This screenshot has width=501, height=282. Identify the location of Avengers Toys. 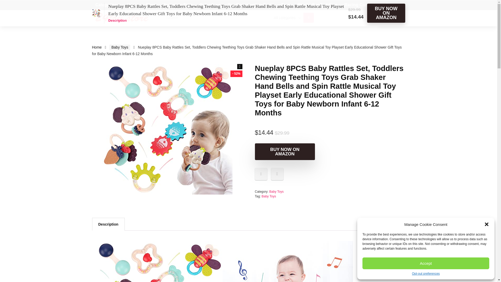
(178, 5).